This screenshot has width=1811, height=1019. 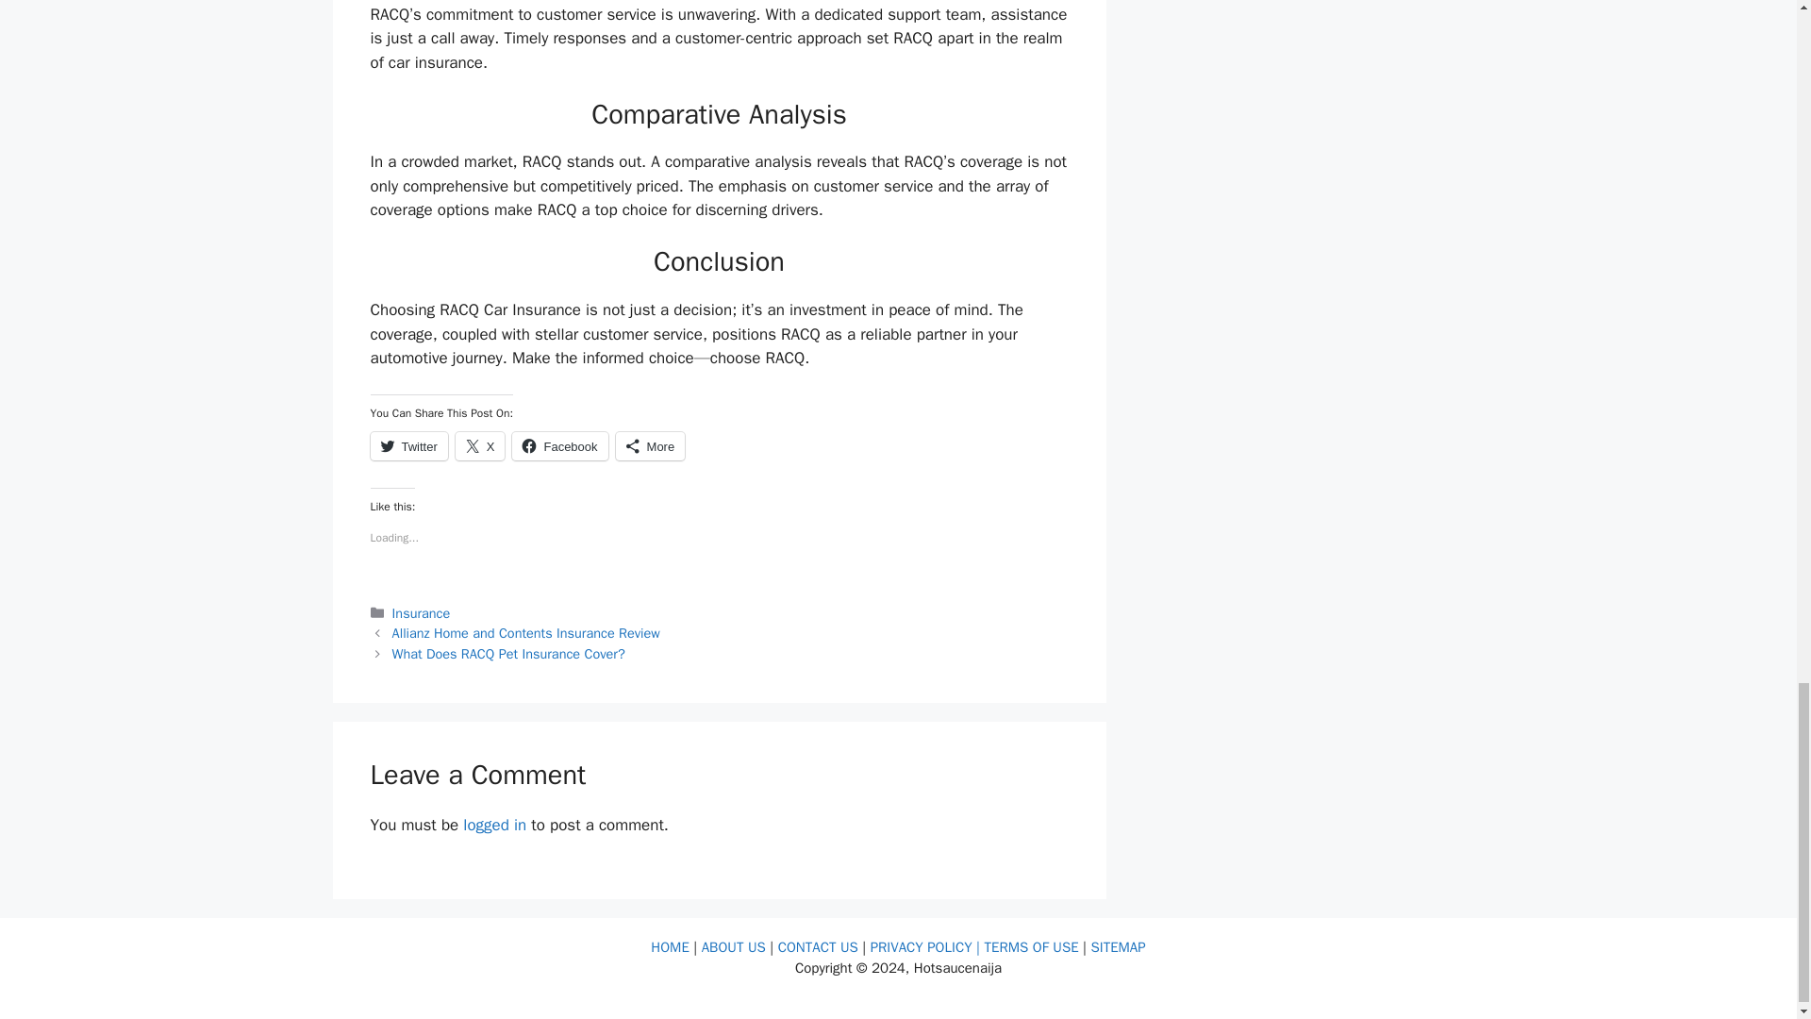 What do you see at coordinates (559, 445) in the screenshot?
I see `Click to share on Facebook` at bounding box center [559, 445].